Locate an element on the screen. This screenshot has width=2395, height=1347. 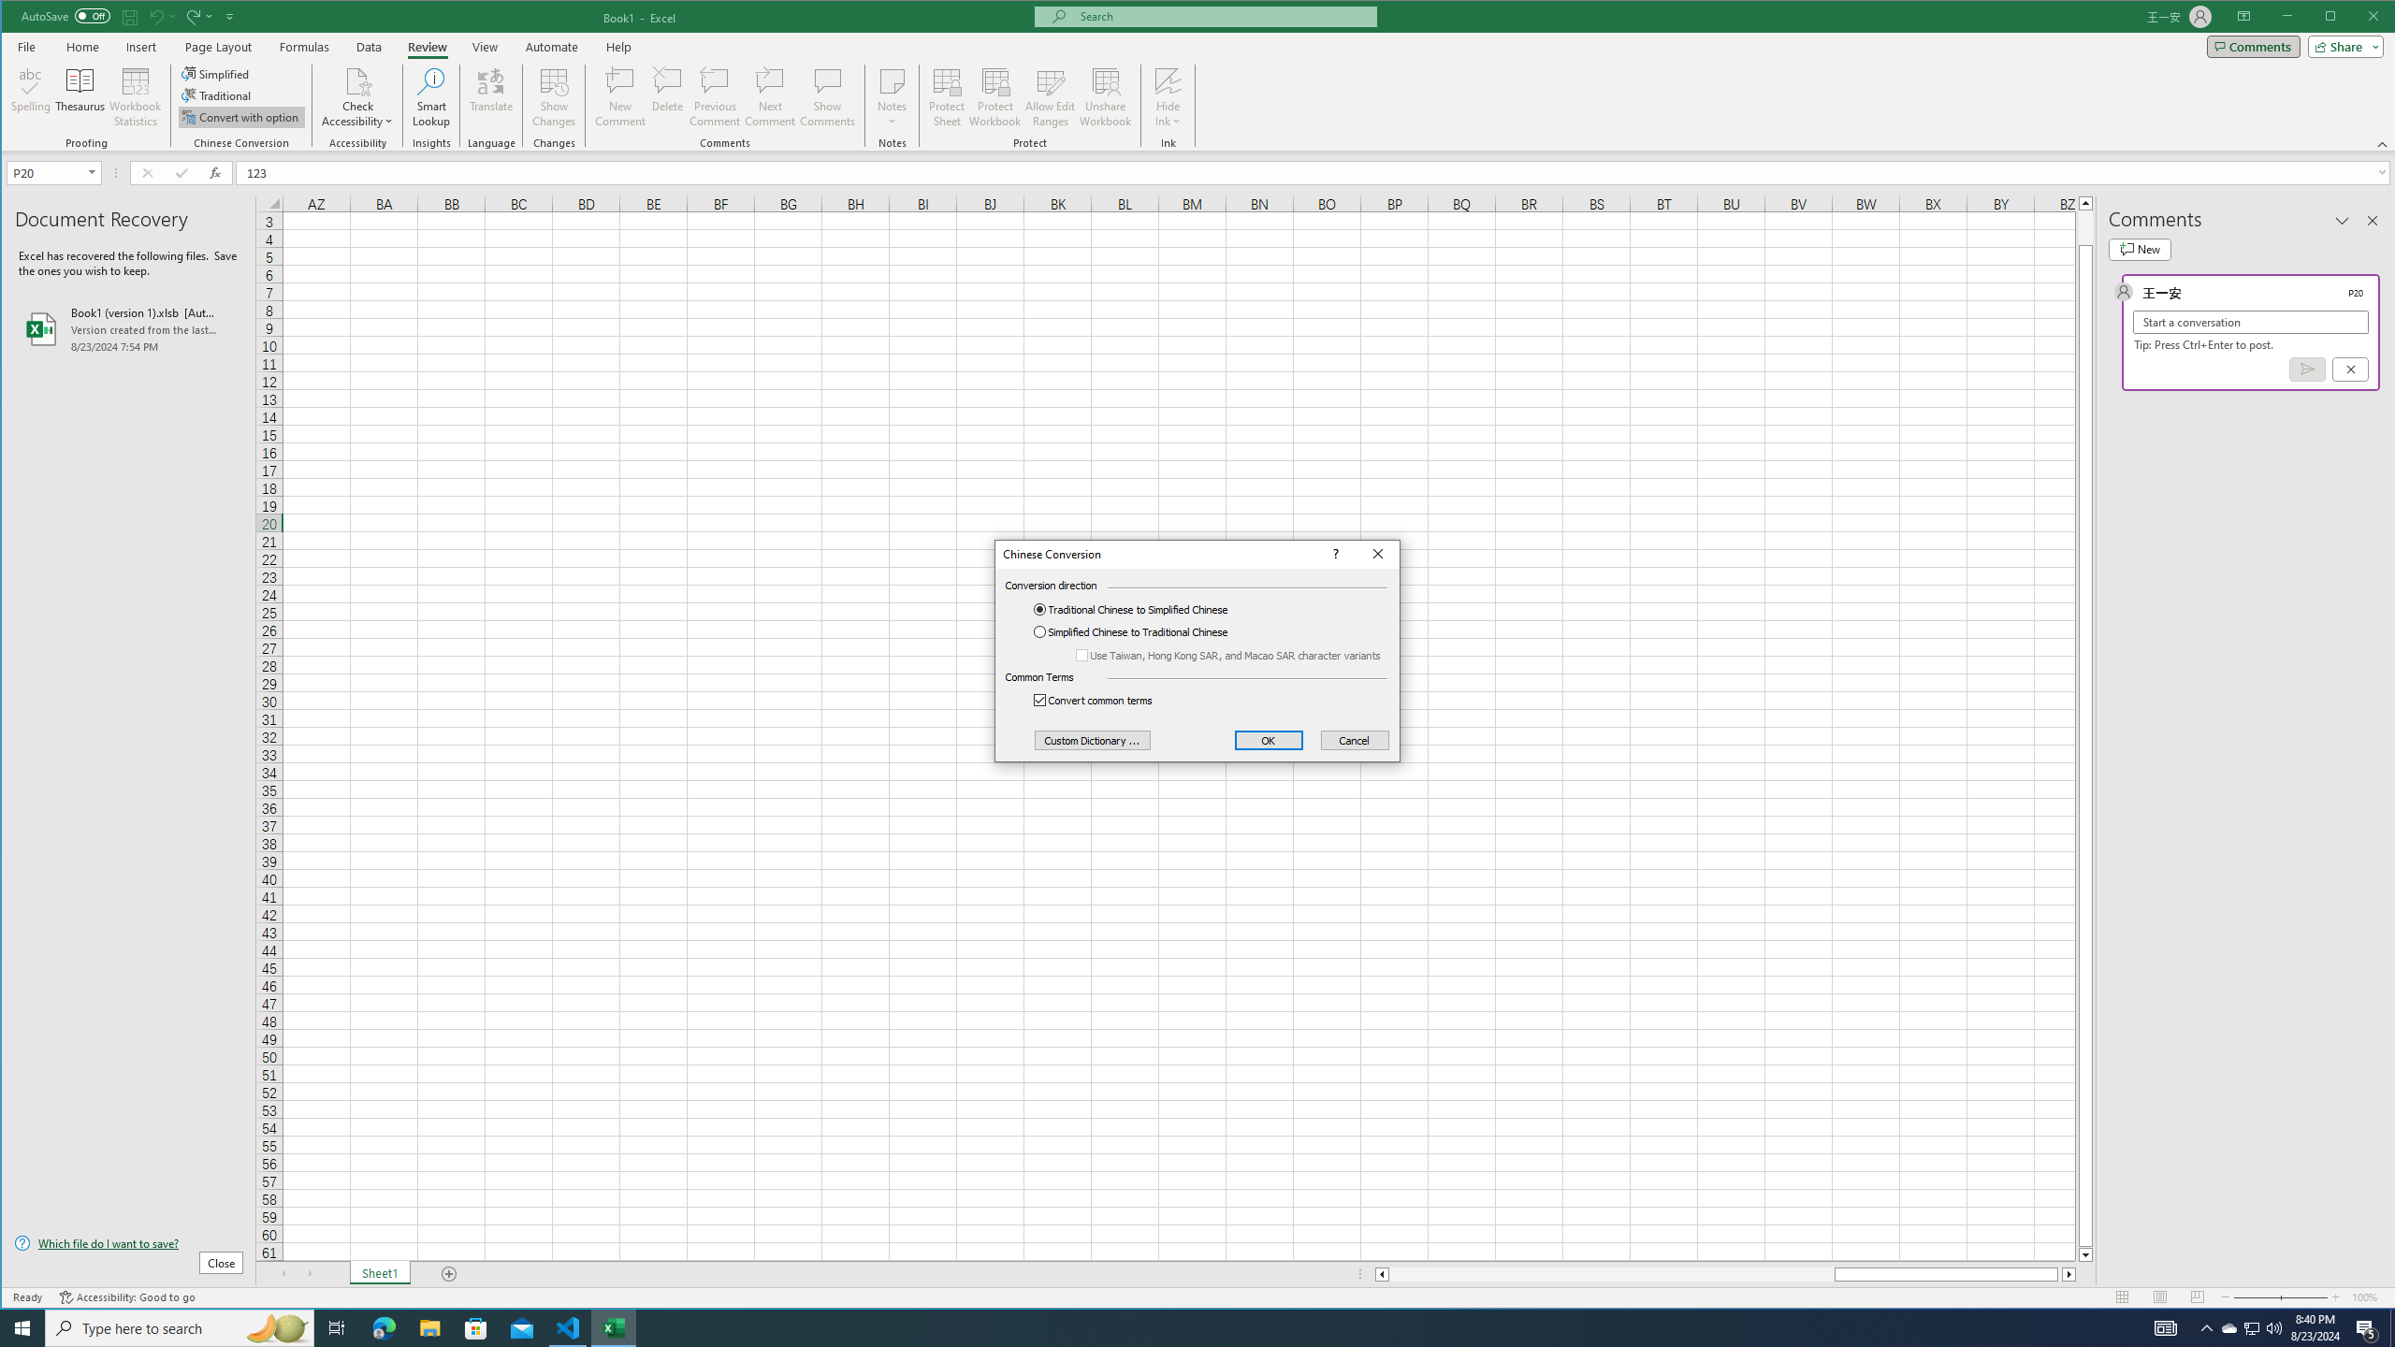
Action Center, 5 new notifications is located at coordinates (2367, 1328).